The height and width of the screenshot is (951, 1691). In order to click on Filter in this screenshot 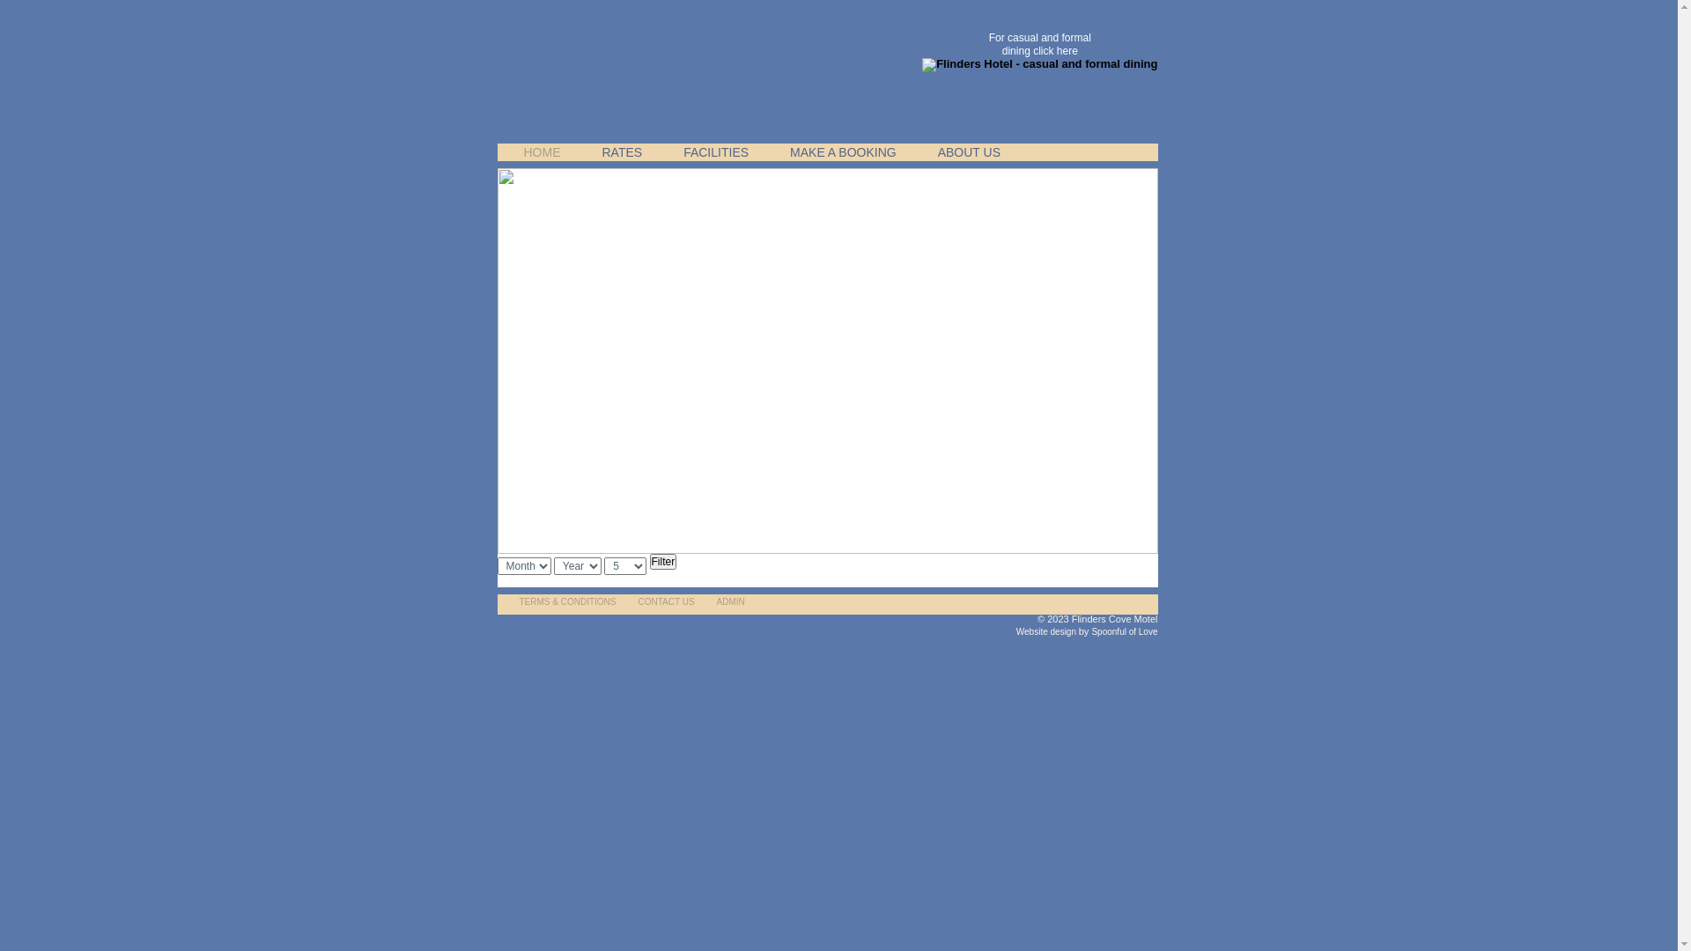, I will do `click(664, 562)`.